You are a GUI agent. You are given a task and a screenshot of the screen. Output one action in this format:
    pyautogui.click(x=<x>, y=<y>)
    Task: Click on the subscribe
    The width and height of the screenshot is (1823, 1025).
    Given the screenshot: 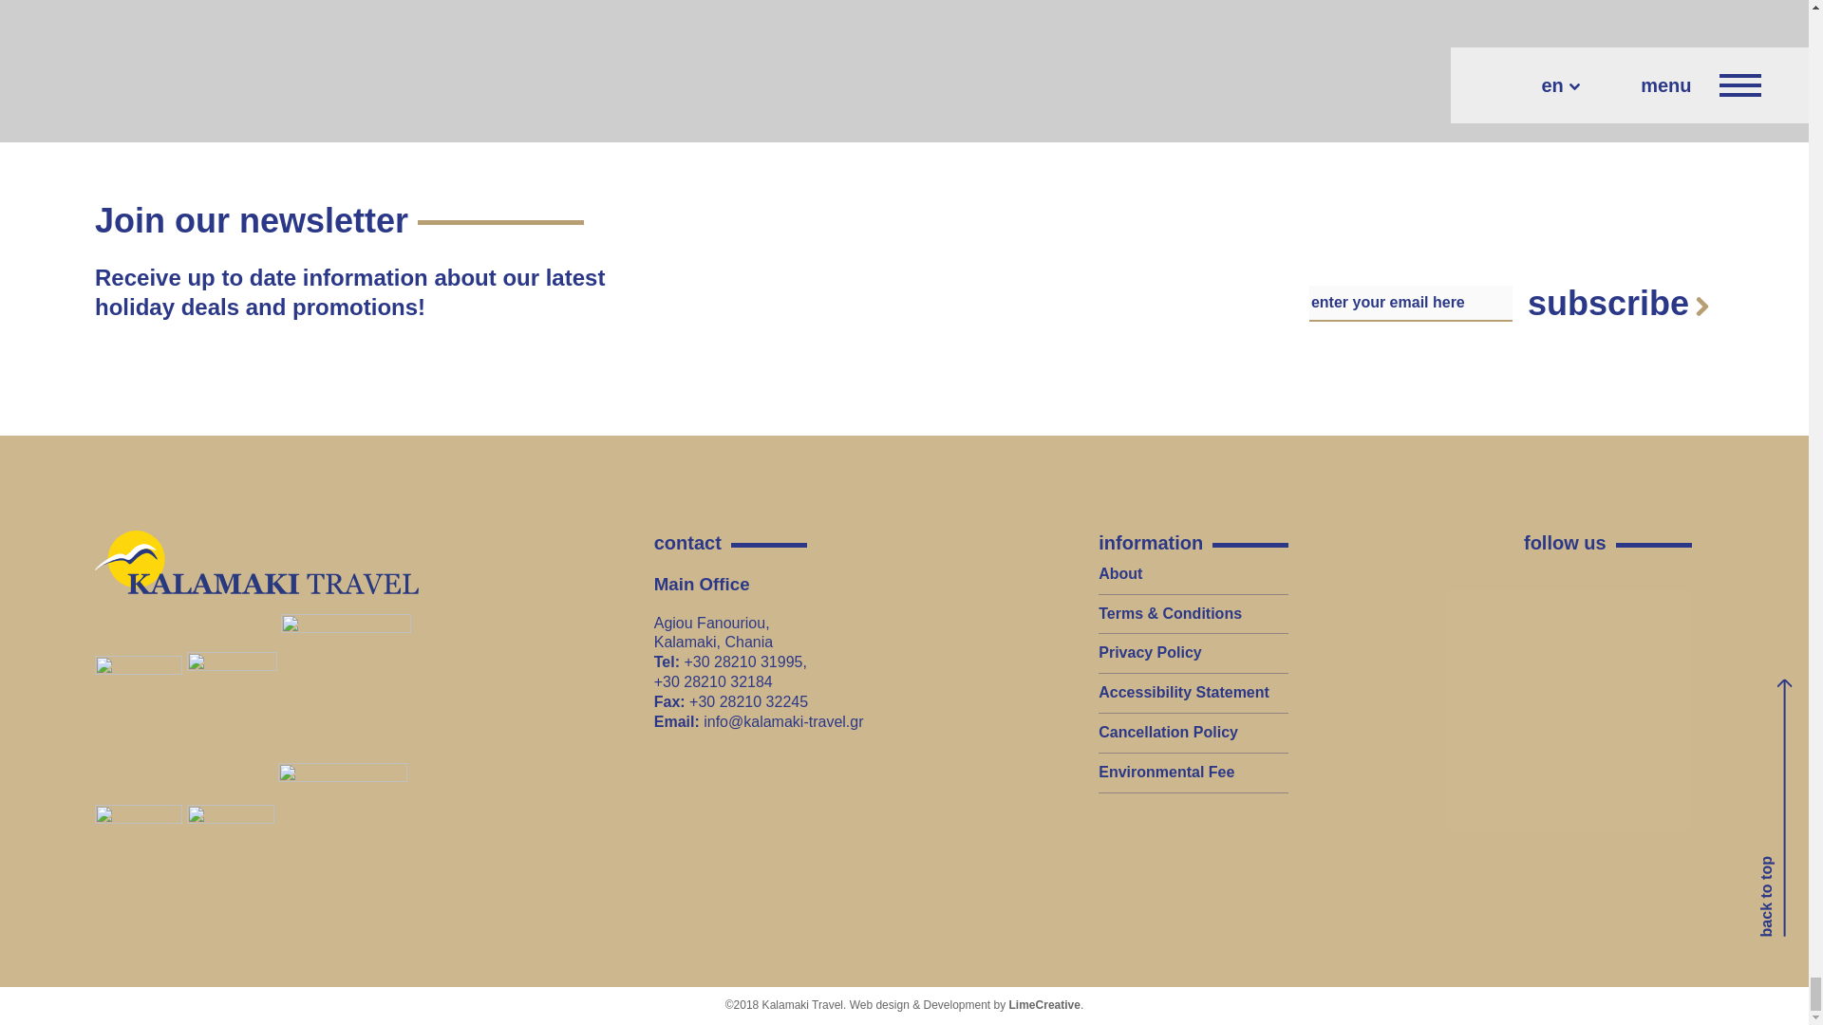 What is the action you would take?
    pyautogui.click(x=1618, y=304)
    